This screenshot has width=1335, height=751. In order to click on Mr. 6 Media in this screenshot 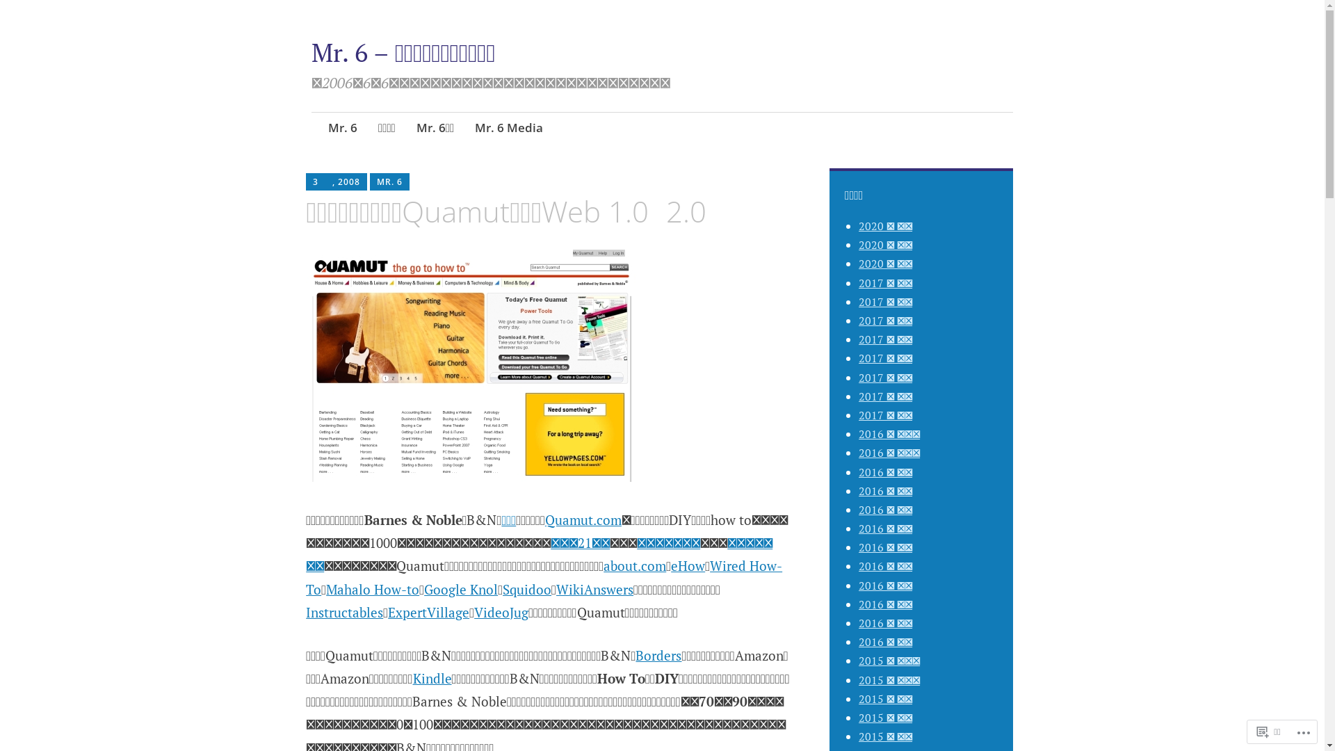, I will do `click(509, 129)`.